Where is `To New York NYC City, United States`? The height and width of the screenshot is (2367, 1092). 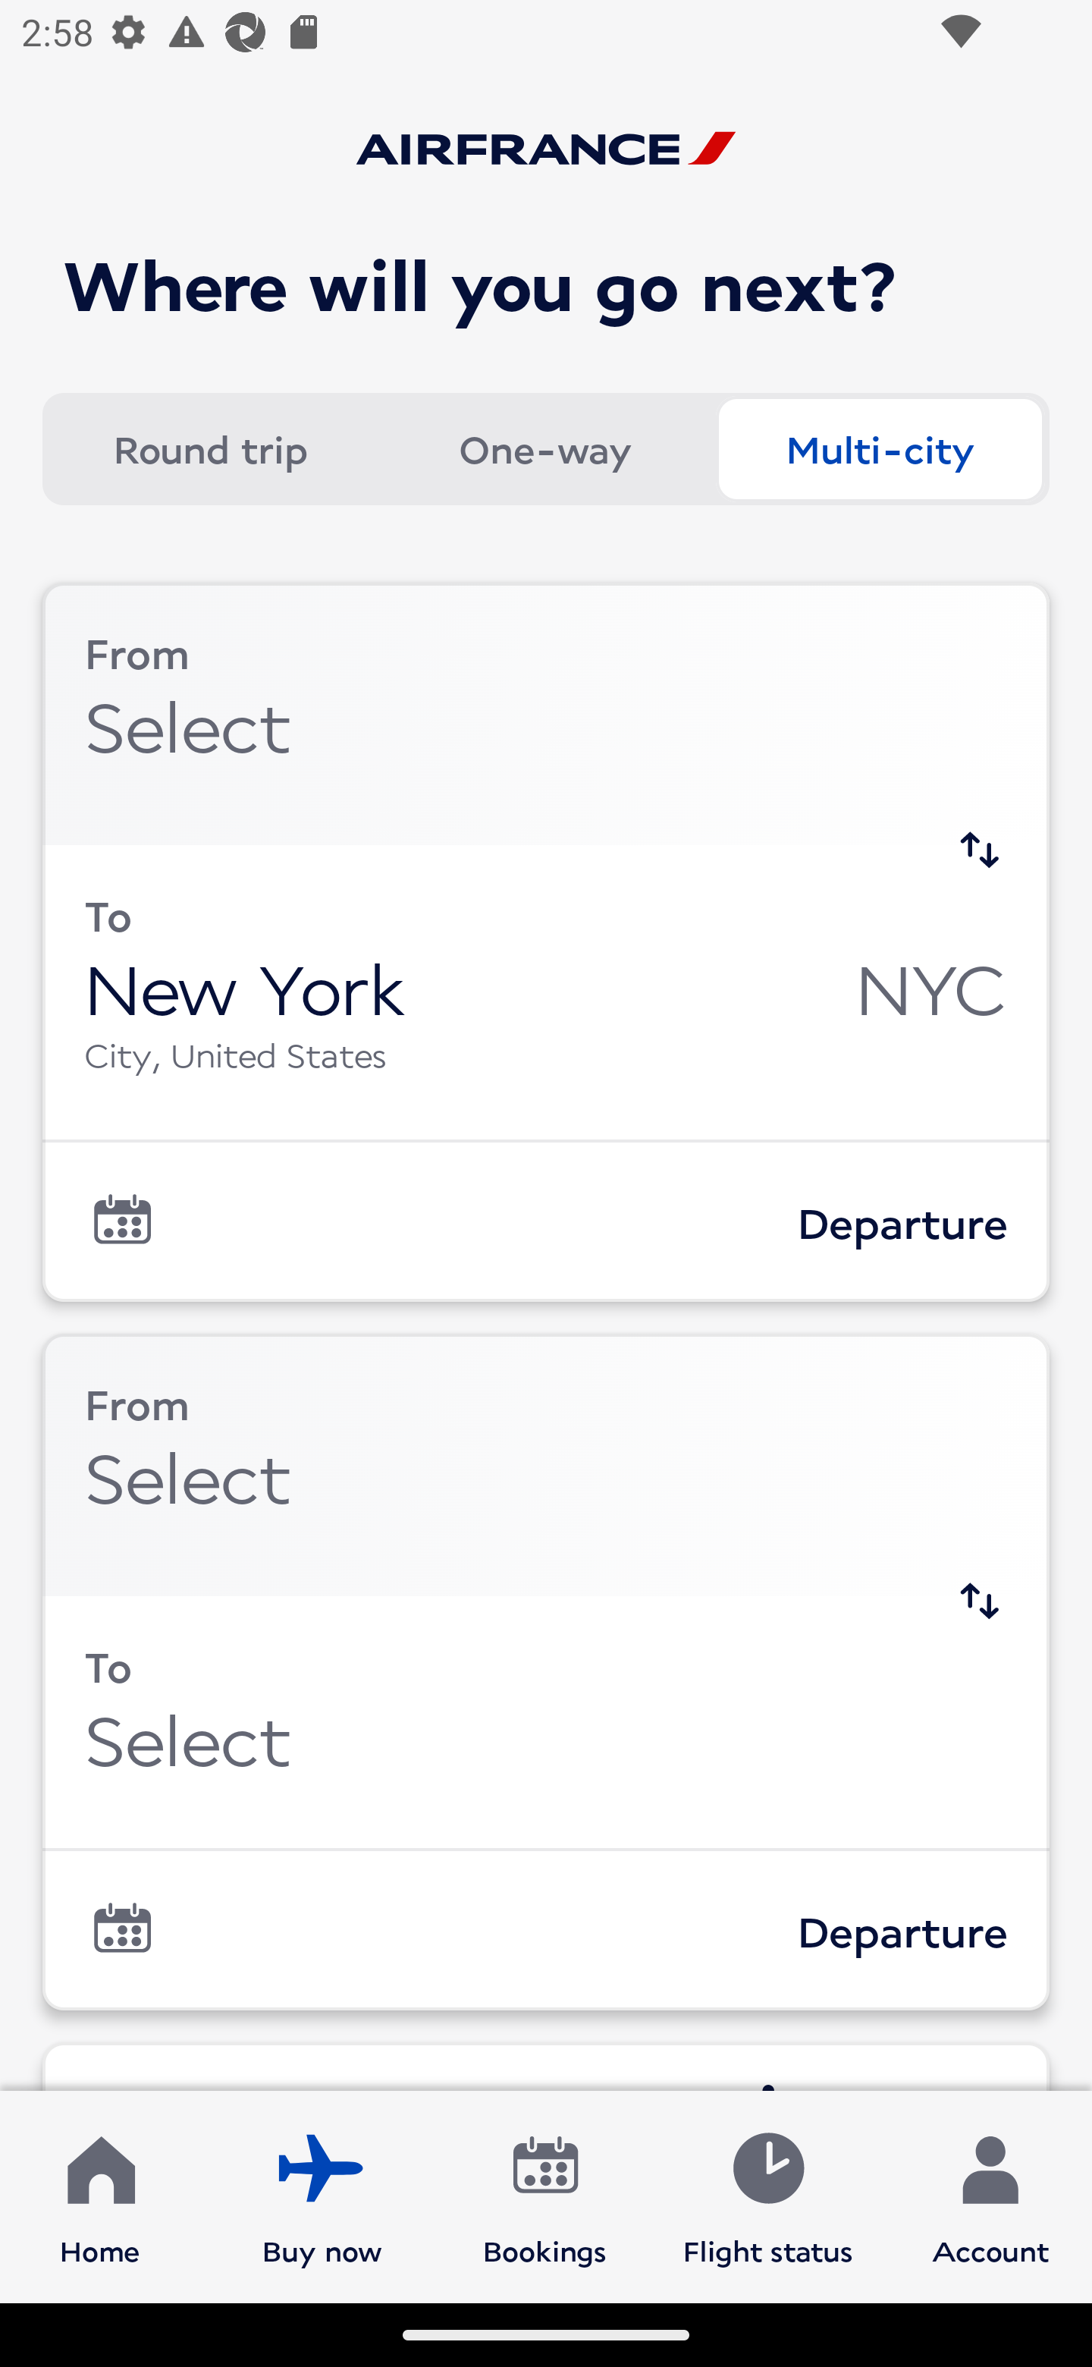 To New York NYC City, United States is located at coordinates (546, 991).